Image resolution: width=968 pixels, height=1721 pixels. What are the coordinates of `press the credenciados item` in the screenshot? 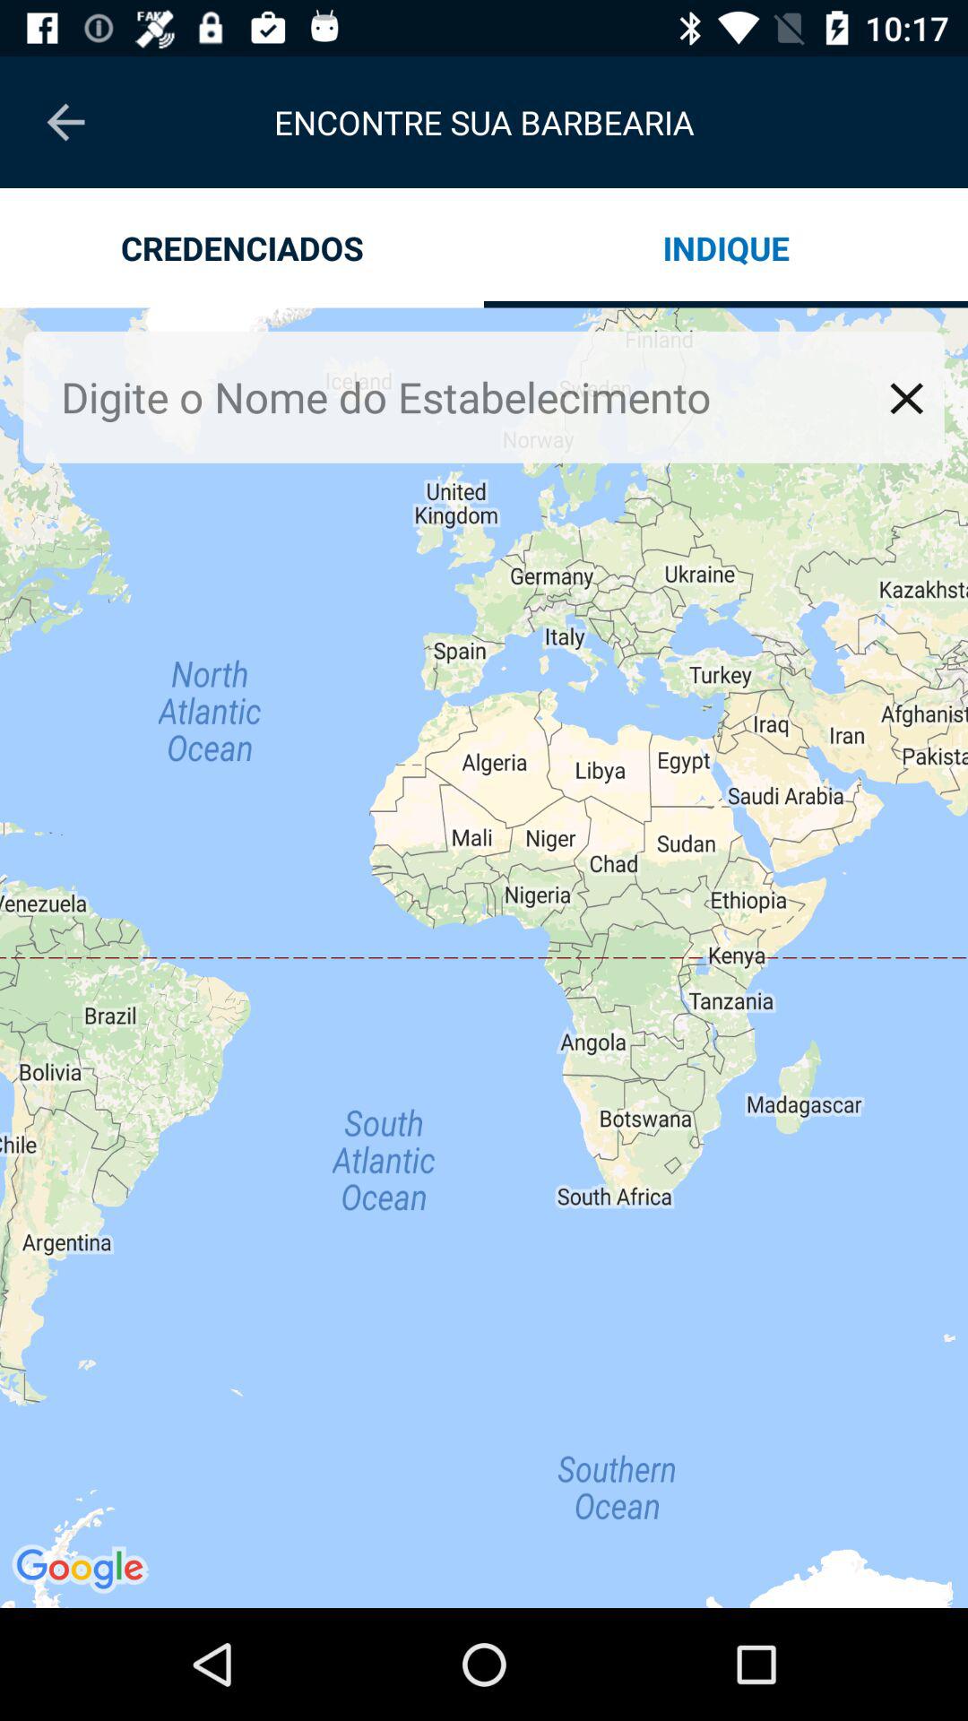 It's located at (242, 247).